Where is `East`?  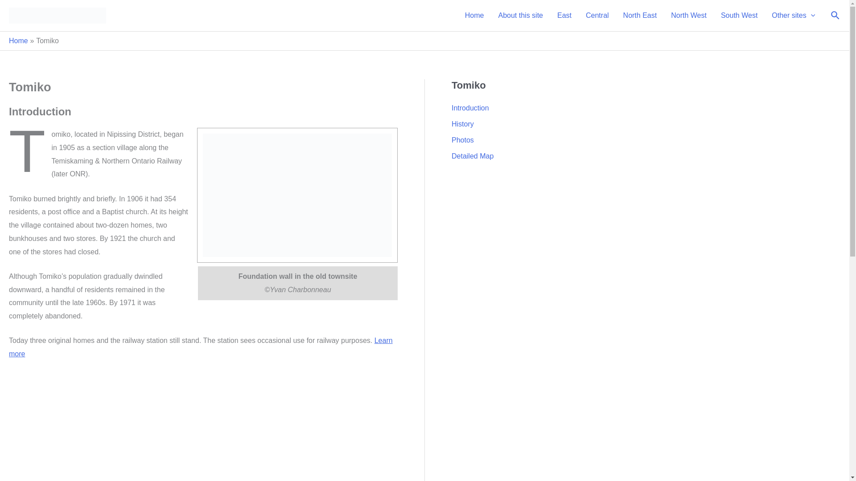 East is located at coordinates (564, 16).